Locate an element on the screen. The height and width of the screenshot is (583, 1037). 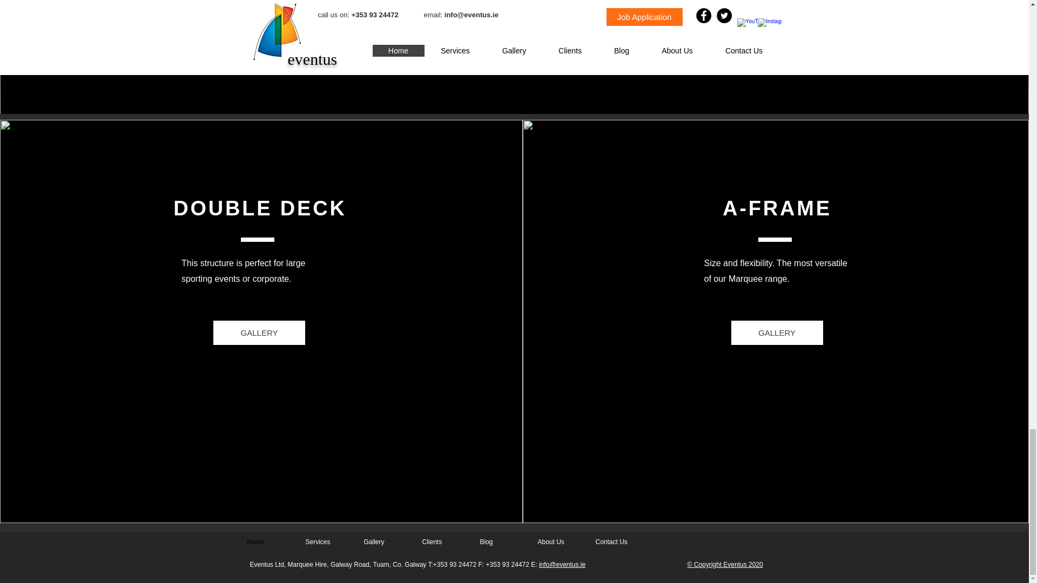
GALLERY is located at coordinates (777, 333).